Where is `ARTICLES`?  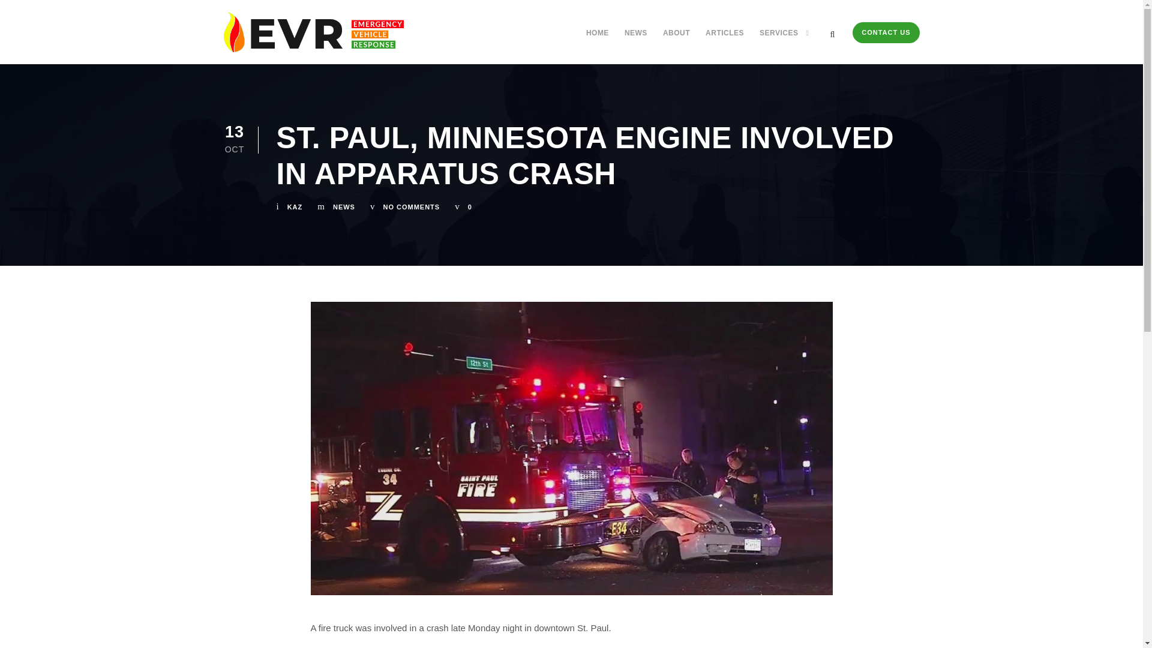 ARTICLES is located at coordinates (725, 39).